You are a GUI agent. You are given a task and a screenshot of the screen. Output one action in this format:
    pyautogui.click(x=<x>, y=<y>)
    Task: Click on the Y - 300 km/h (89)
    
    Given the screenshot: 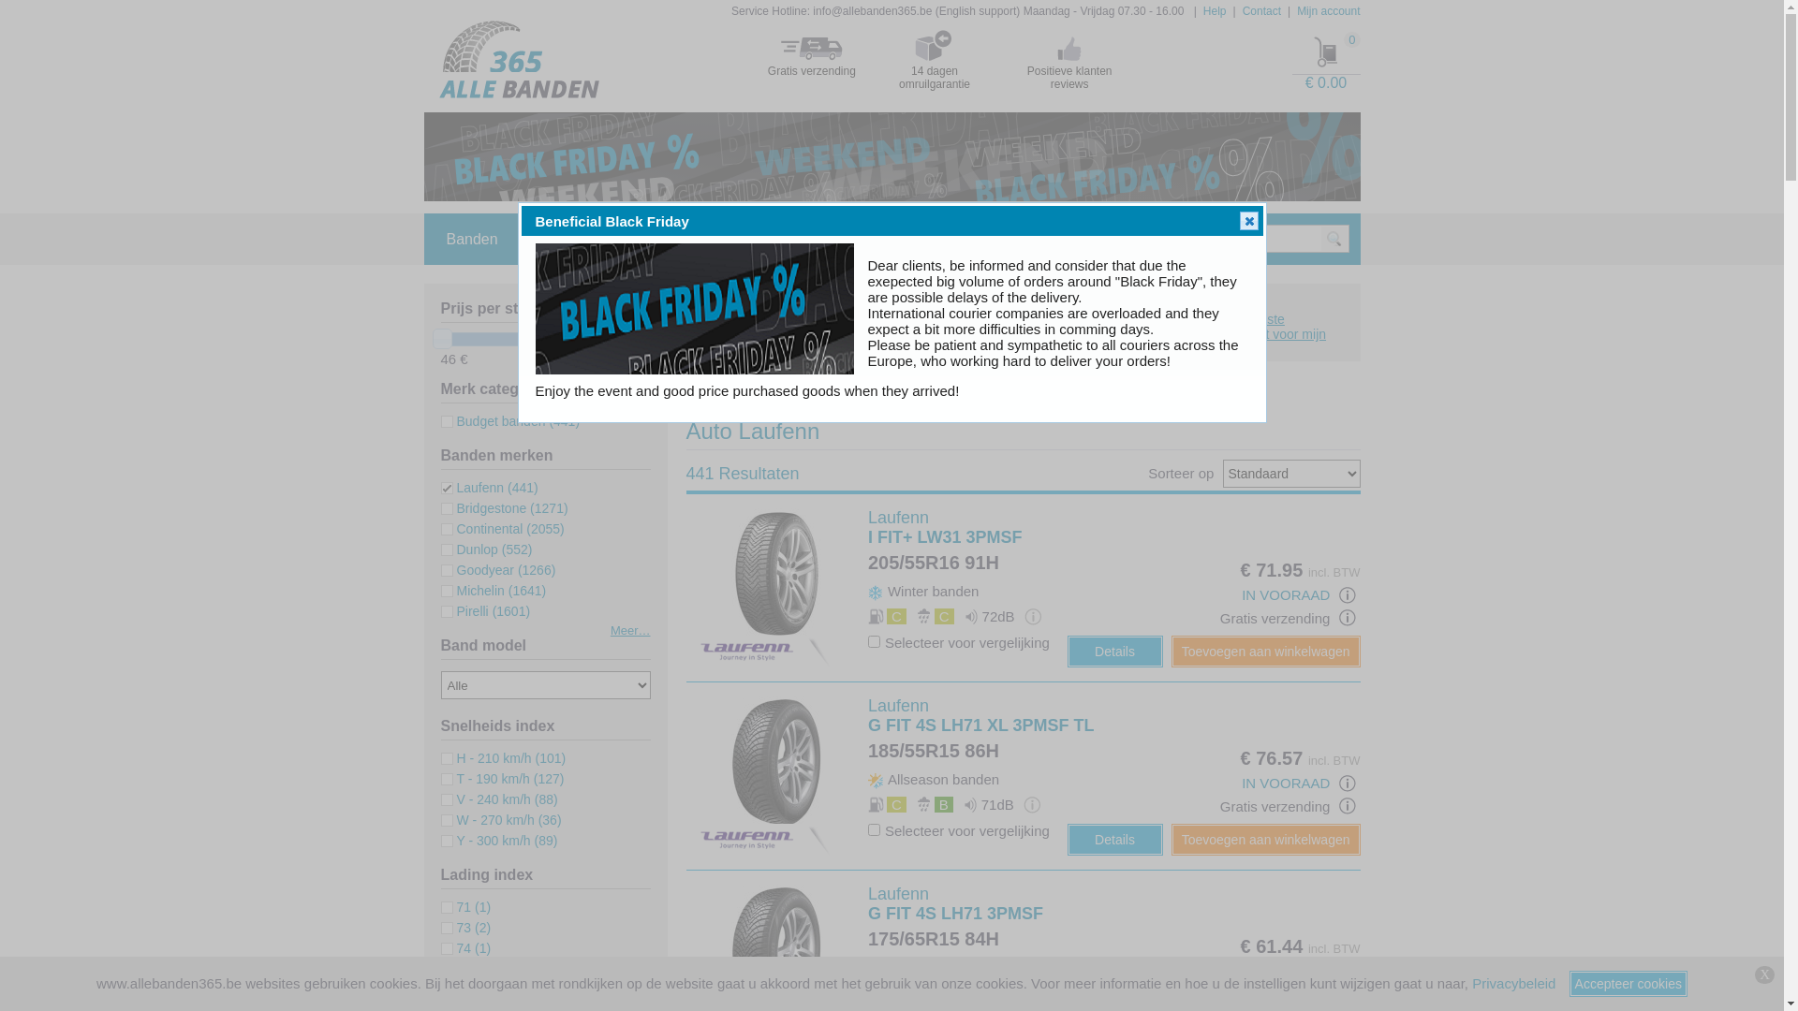 What is the action you would take?
    pyautogui.click(x=498, y=841)
    